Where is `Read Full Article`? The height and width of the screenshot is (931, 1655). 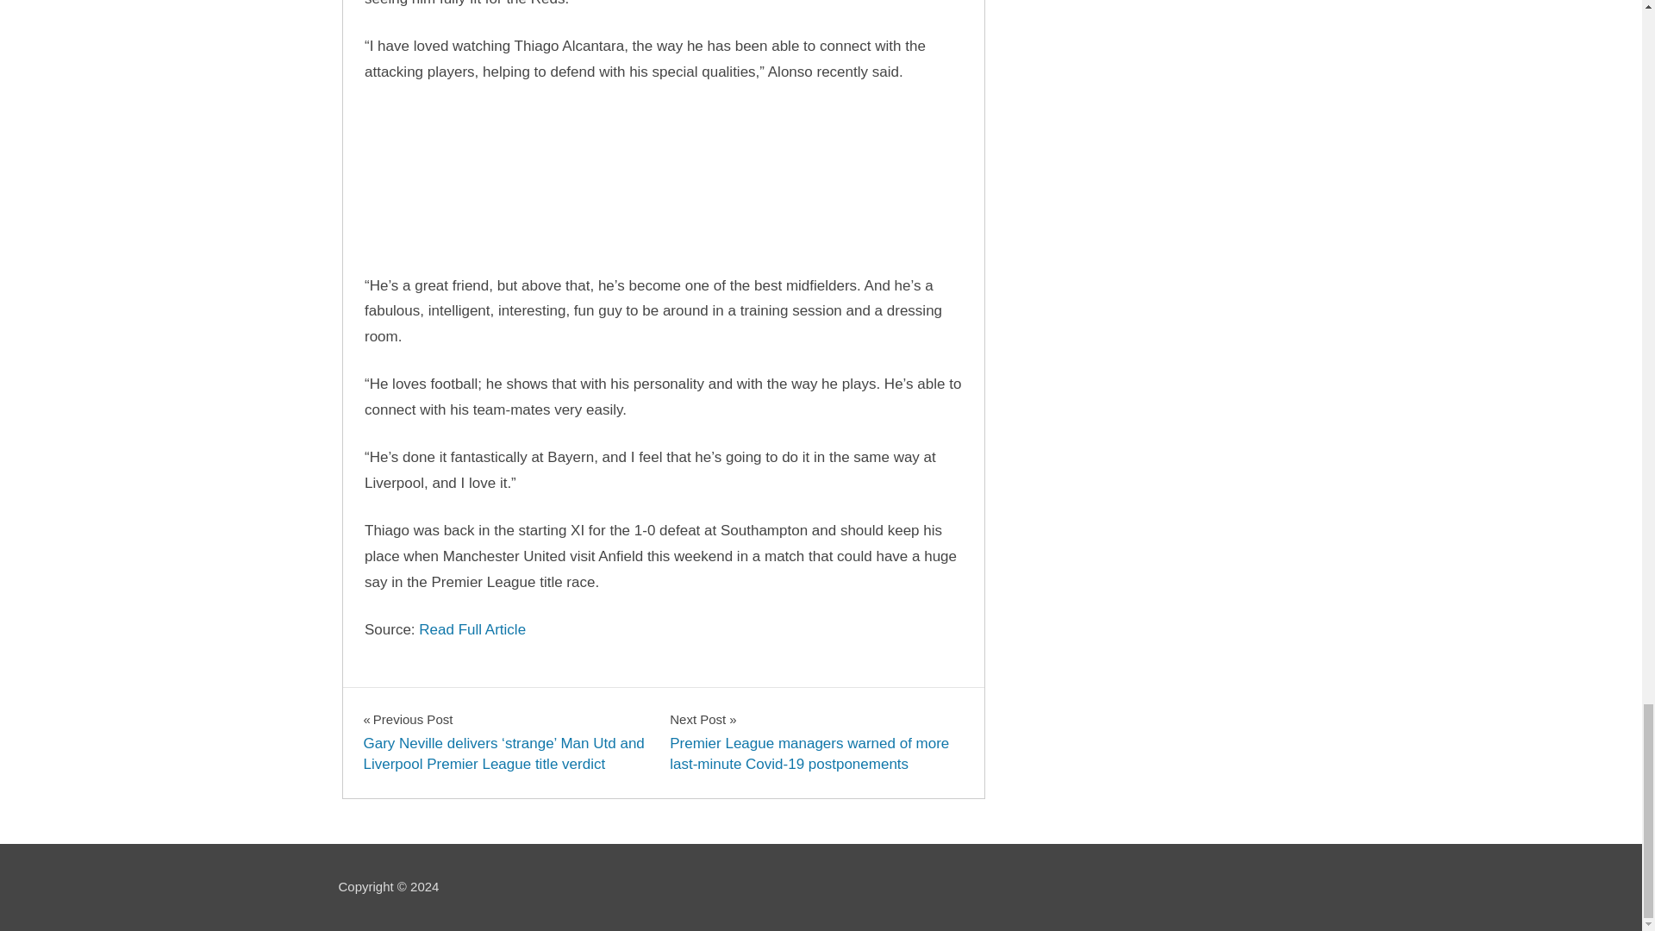 Read Full Article is located at coordinates (472, 629).